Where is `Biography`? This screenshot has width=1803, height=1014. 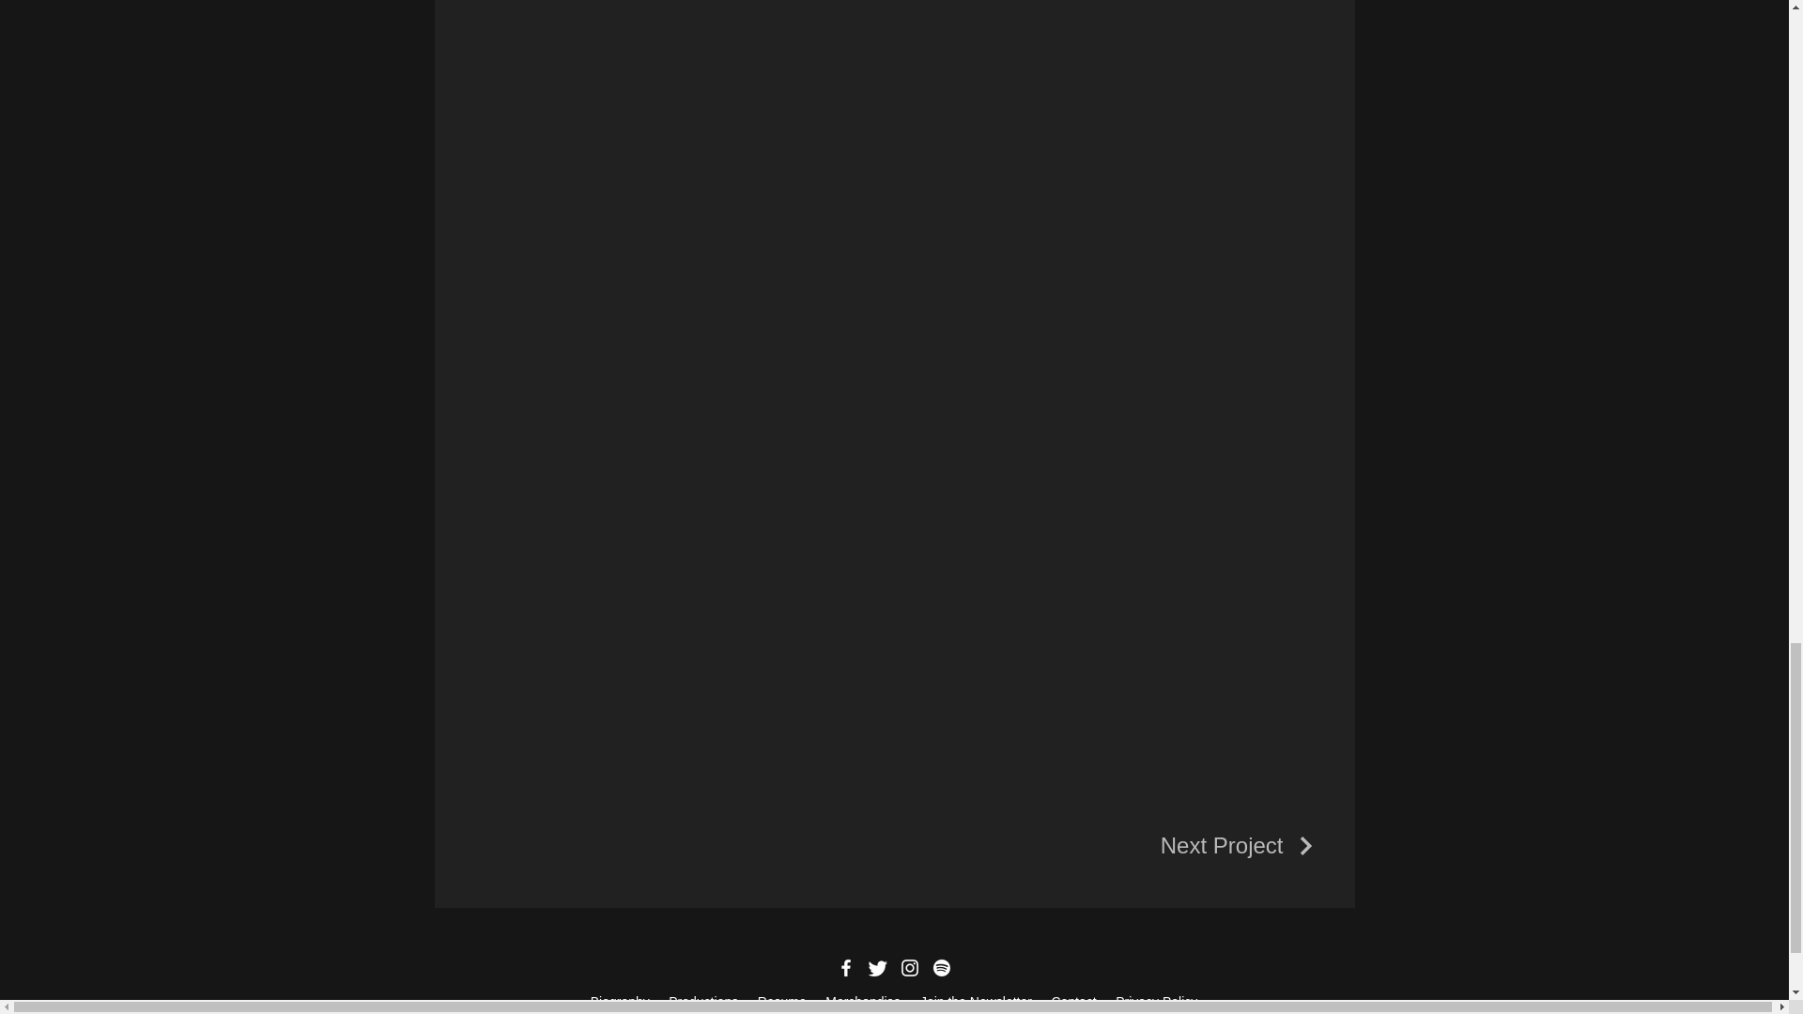 Biography is located at coordinates (620, 1001).